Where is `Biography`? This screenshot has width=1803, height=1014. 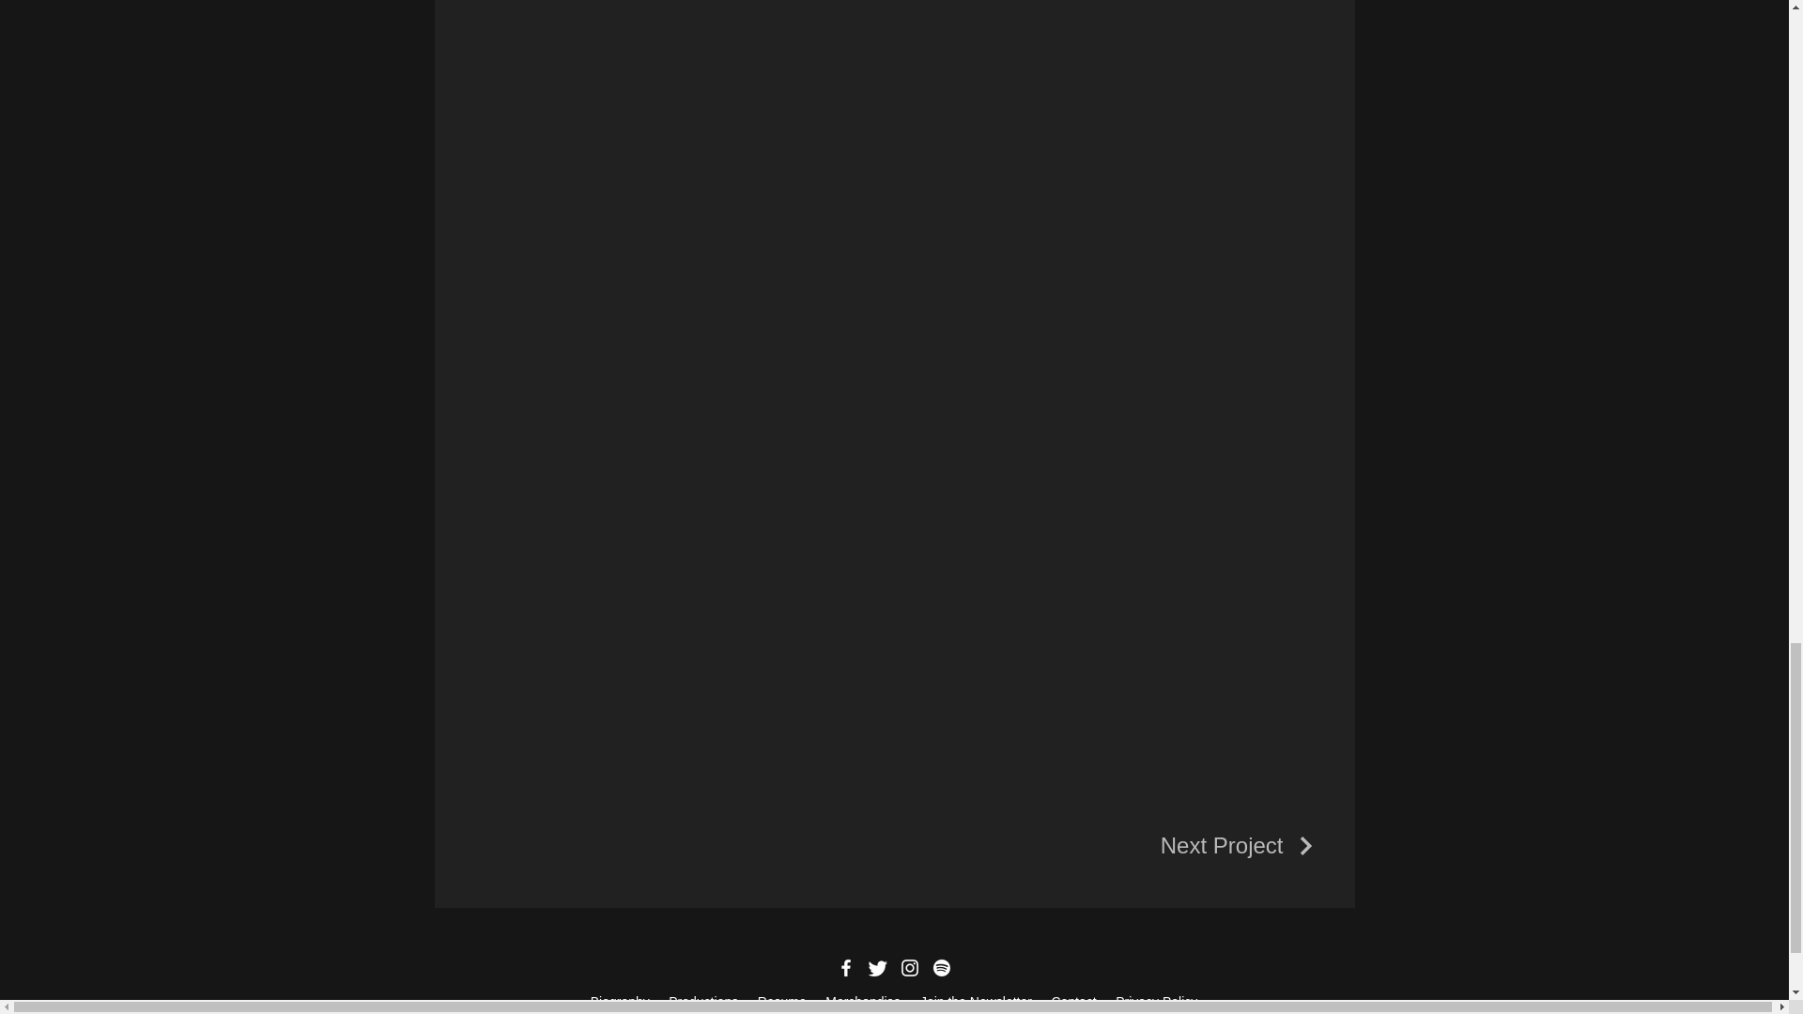 Biography is located at coordinates (620, 1001).